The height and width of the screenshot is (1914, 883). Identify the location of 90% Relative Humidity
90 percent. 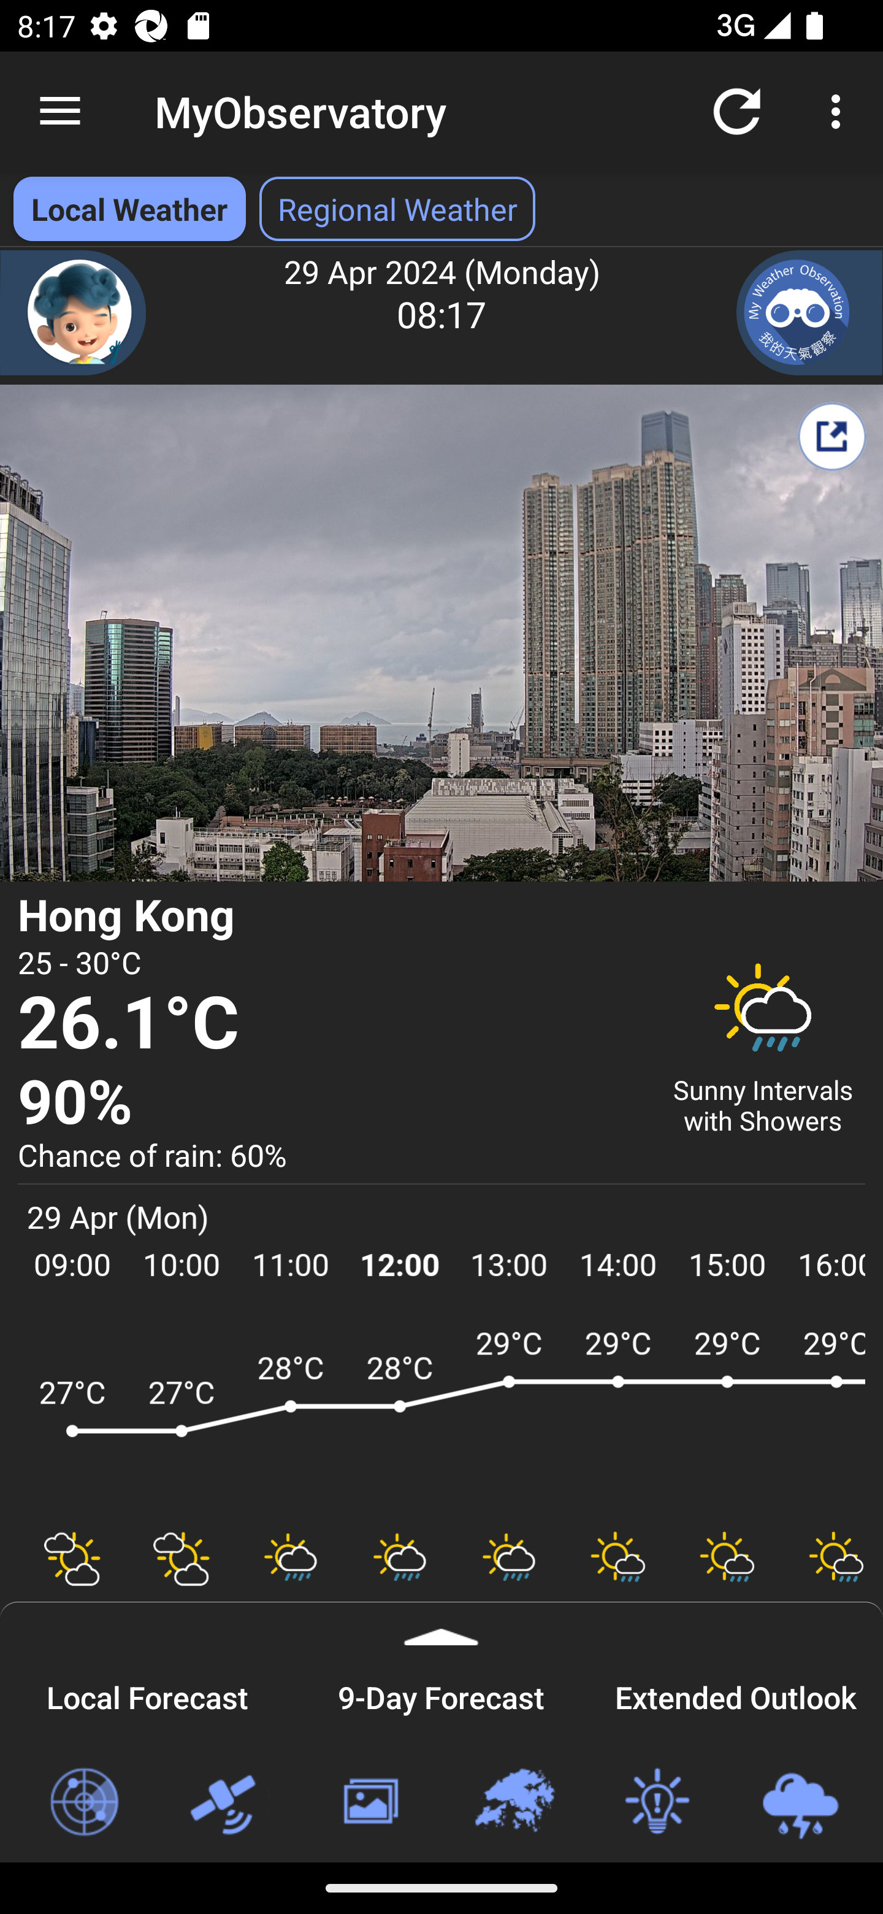
(330, 1103).